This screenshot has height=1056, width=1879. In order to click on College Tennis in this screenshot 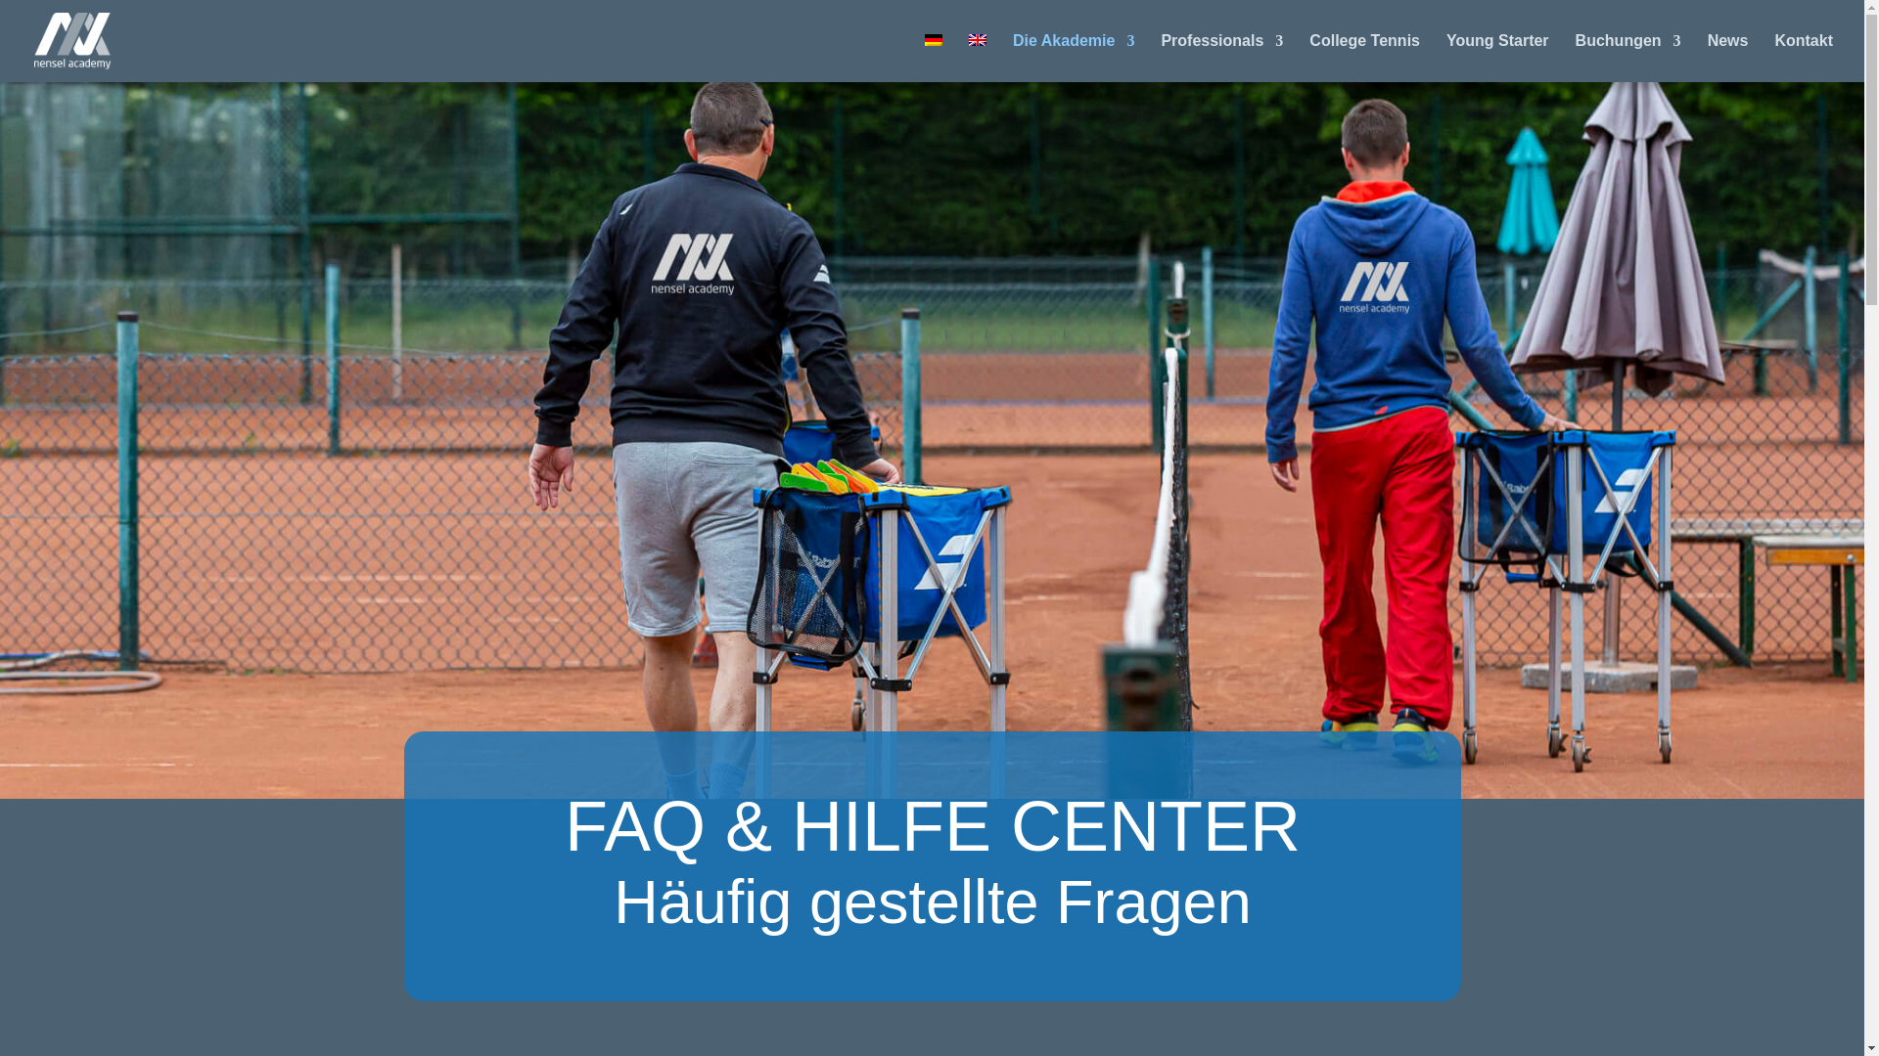, I will do `click(1364, 58)`.